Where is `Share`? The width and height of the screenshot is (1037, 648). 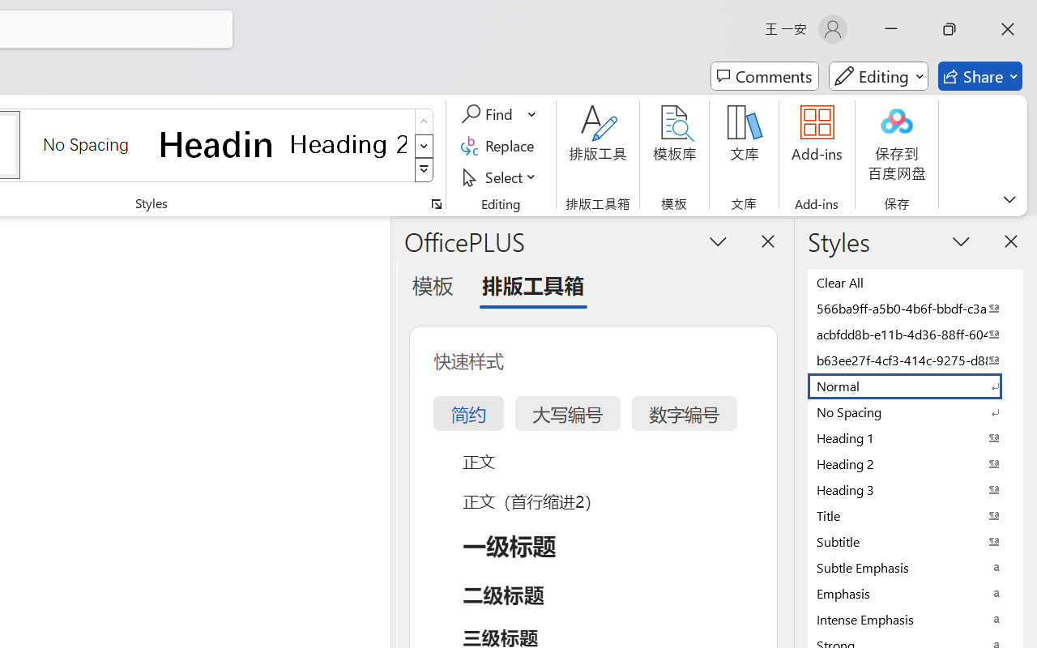 Share is located at coordinates (980, 76).